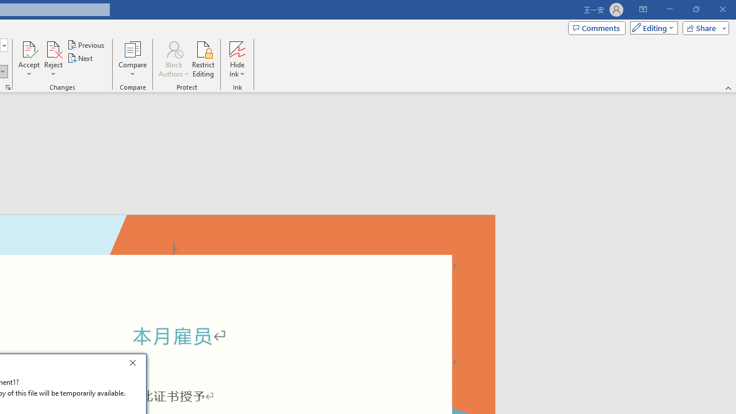 The width and height of the screenshot is (736, 414). What do you see at coordinates (53, 59) in the screenshot?
I see `Reject` at bounding box center [53, 59].